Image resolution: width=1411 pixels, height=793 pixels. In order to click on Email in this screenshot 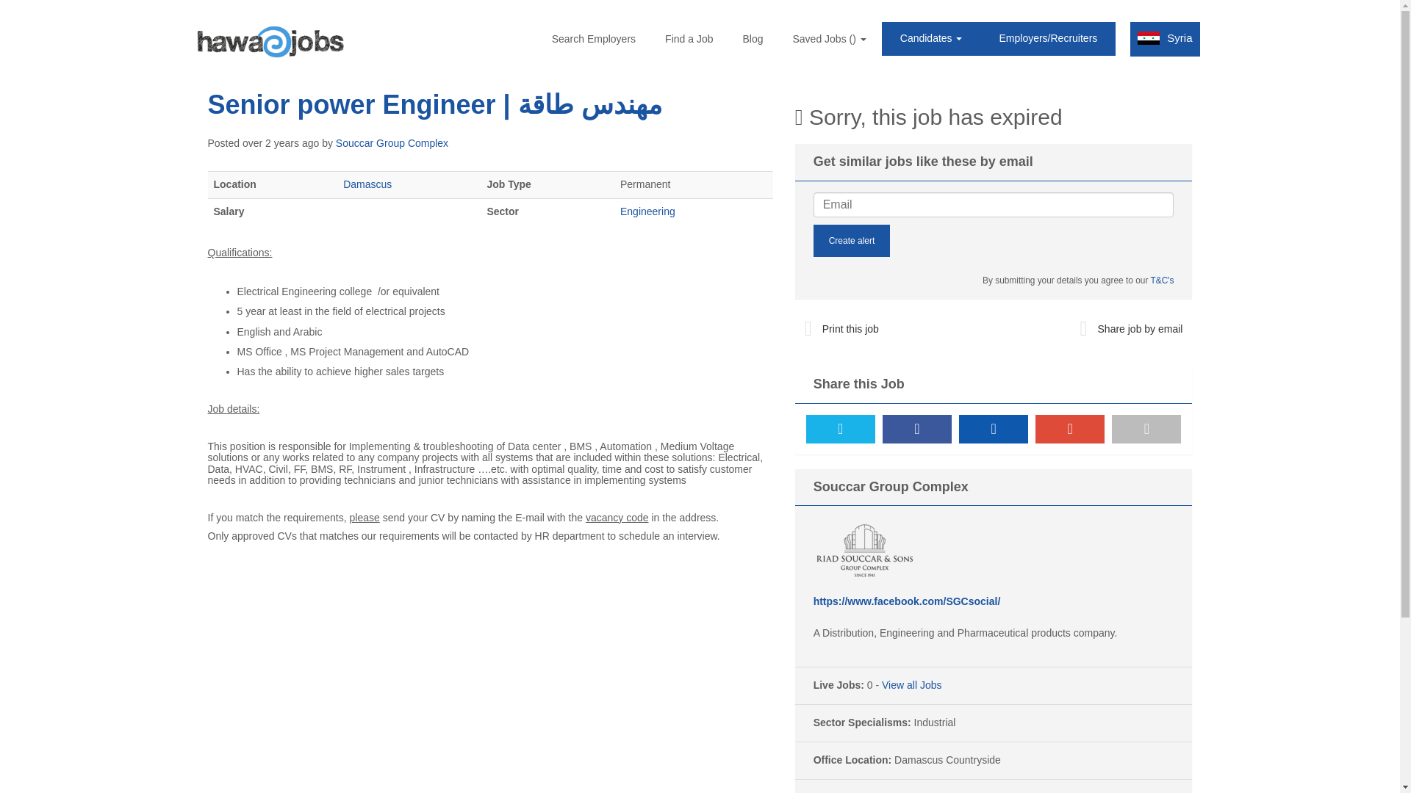, I will do `click(1146, 429)`.